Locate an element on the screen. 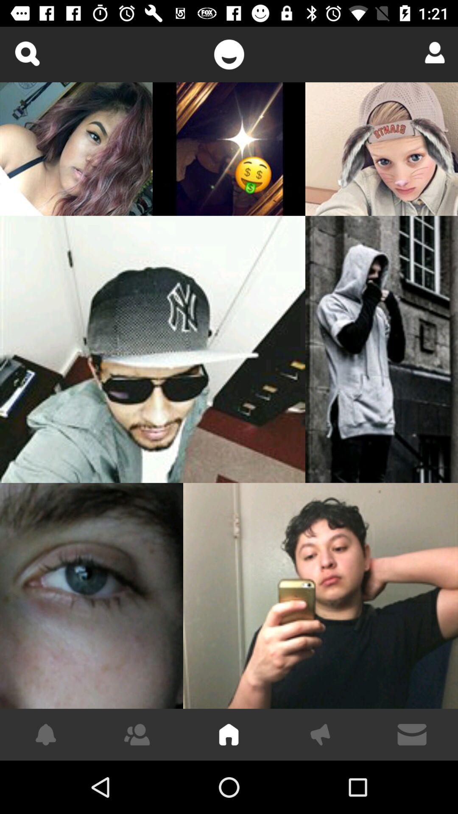  open profile is located at coordinates (432, 53).